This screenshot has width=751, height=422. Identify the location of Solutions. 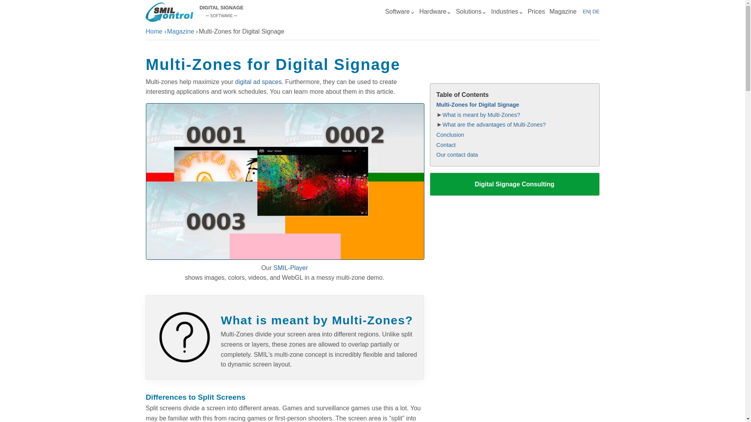
(471, 11).